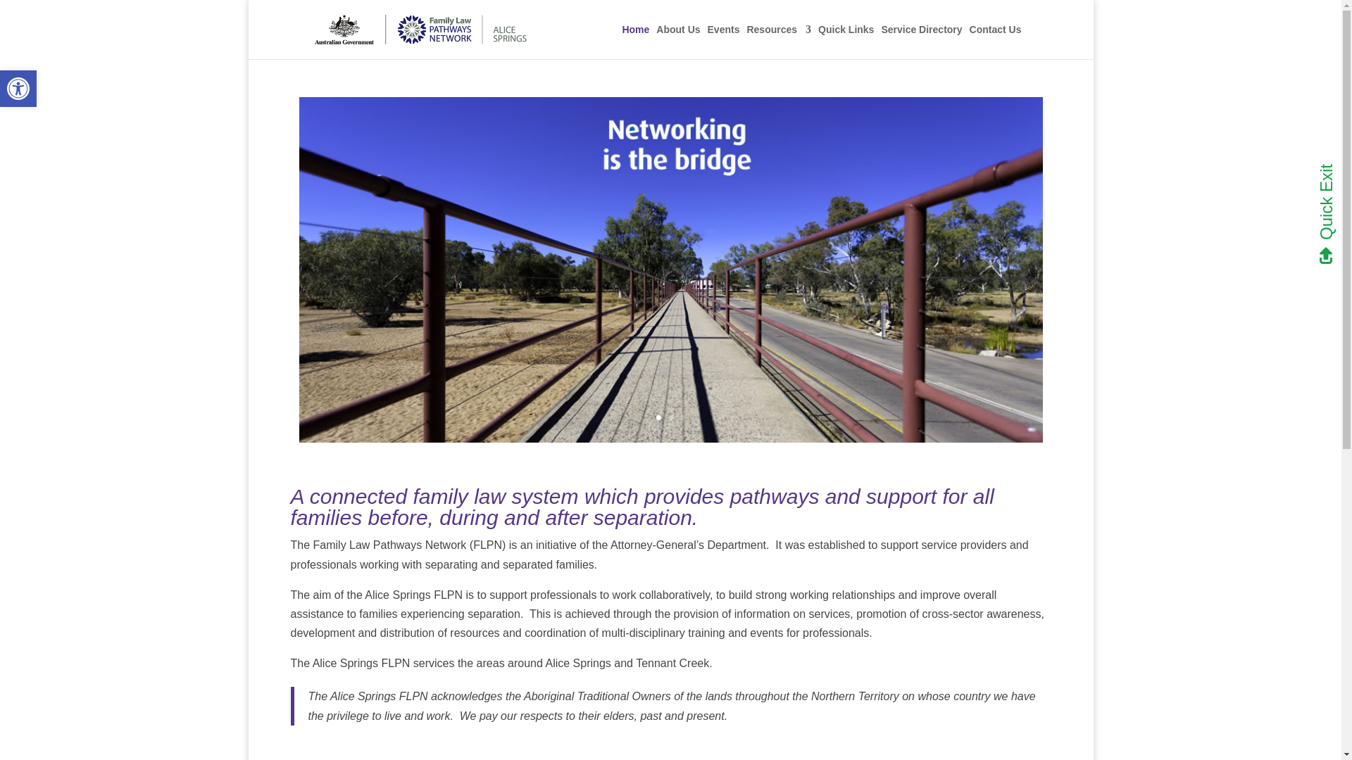 The height and width of the screenshot is (760, 1352). Describe the element at coordinates (682, 418) in the screenshot. I see `3` at that location.